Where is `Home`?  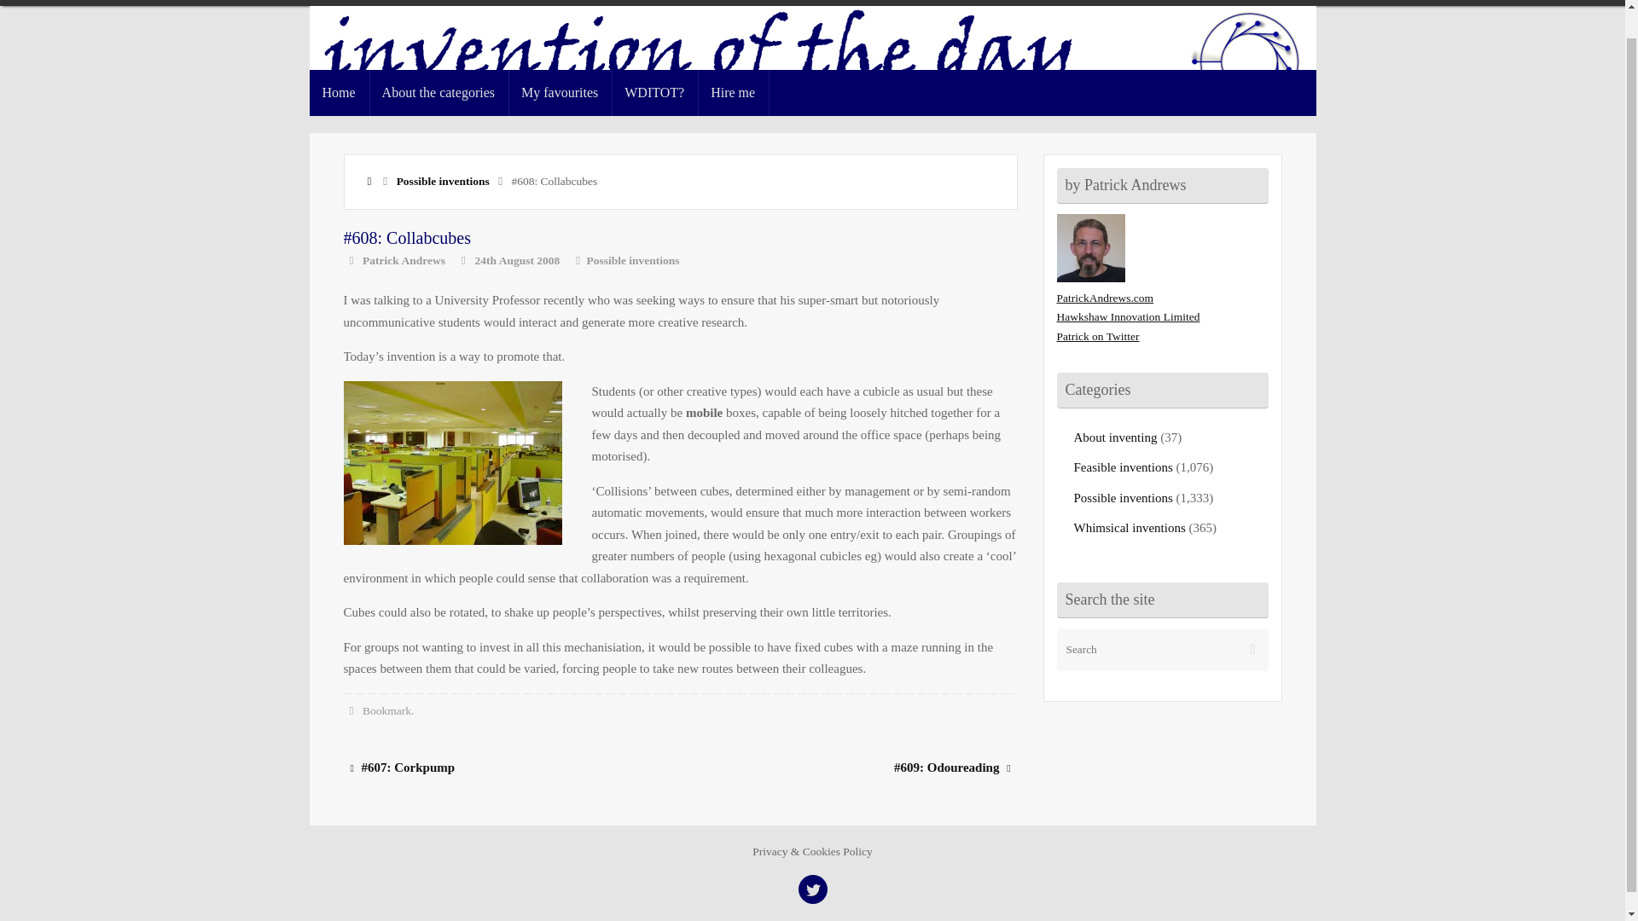 Home is located at coordinates (370, 181).